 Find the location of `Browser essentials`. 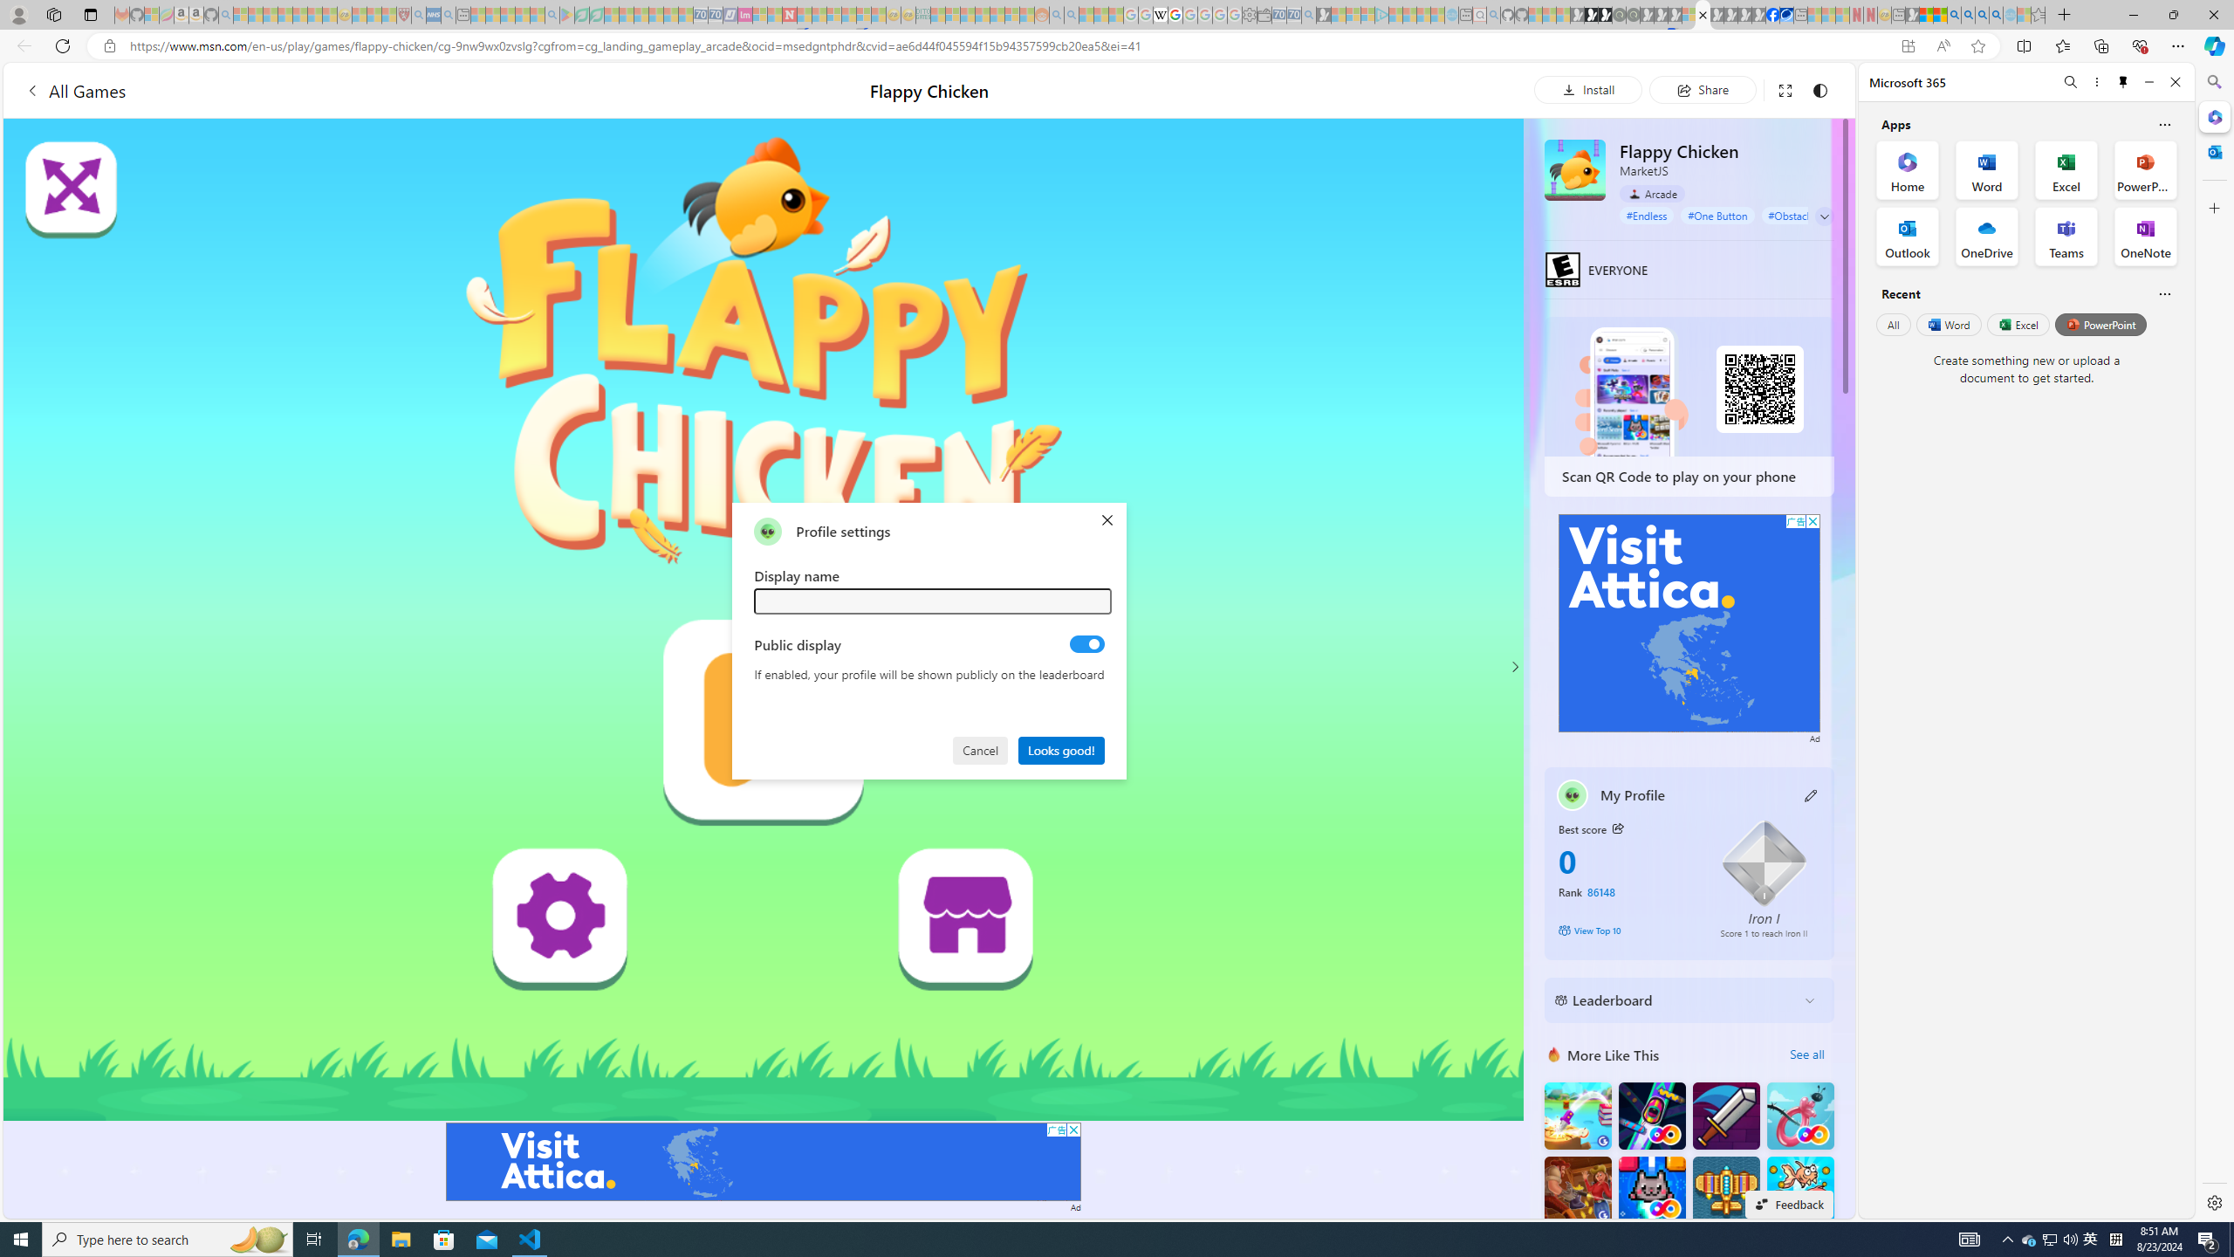

Browser essentials is located at coordinates (2140, 45).